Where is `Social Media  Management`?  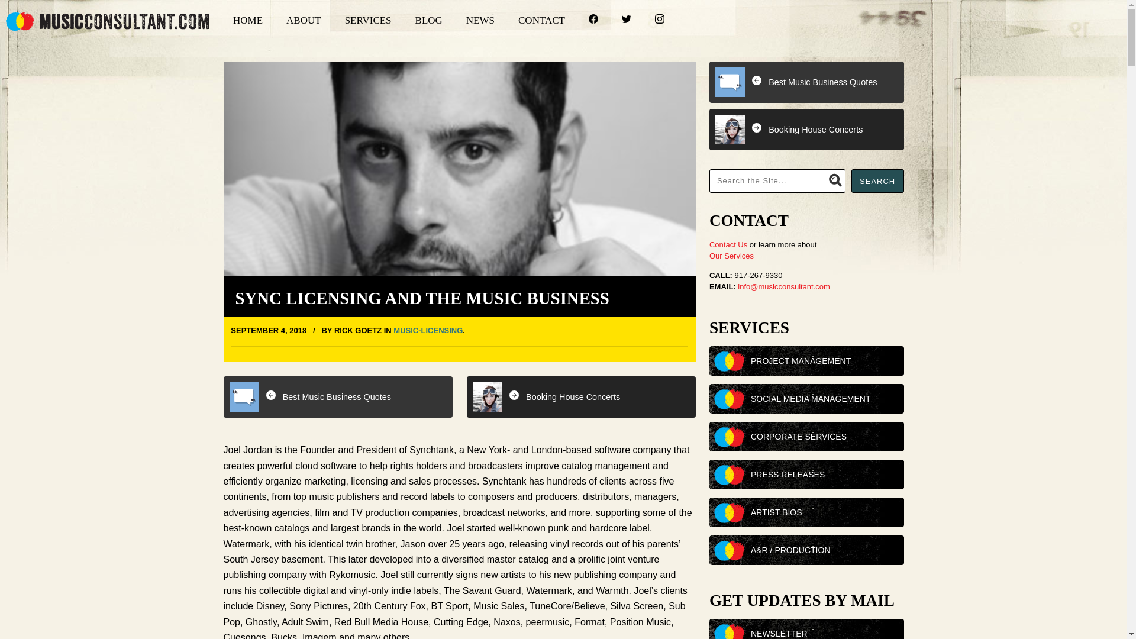
Social Media  Management is located at coordinates (825, 399).